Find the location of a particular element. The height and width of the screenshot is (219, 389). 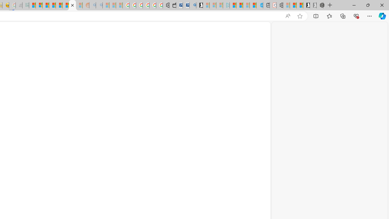

Wallet is located at coordinates (173, 5).